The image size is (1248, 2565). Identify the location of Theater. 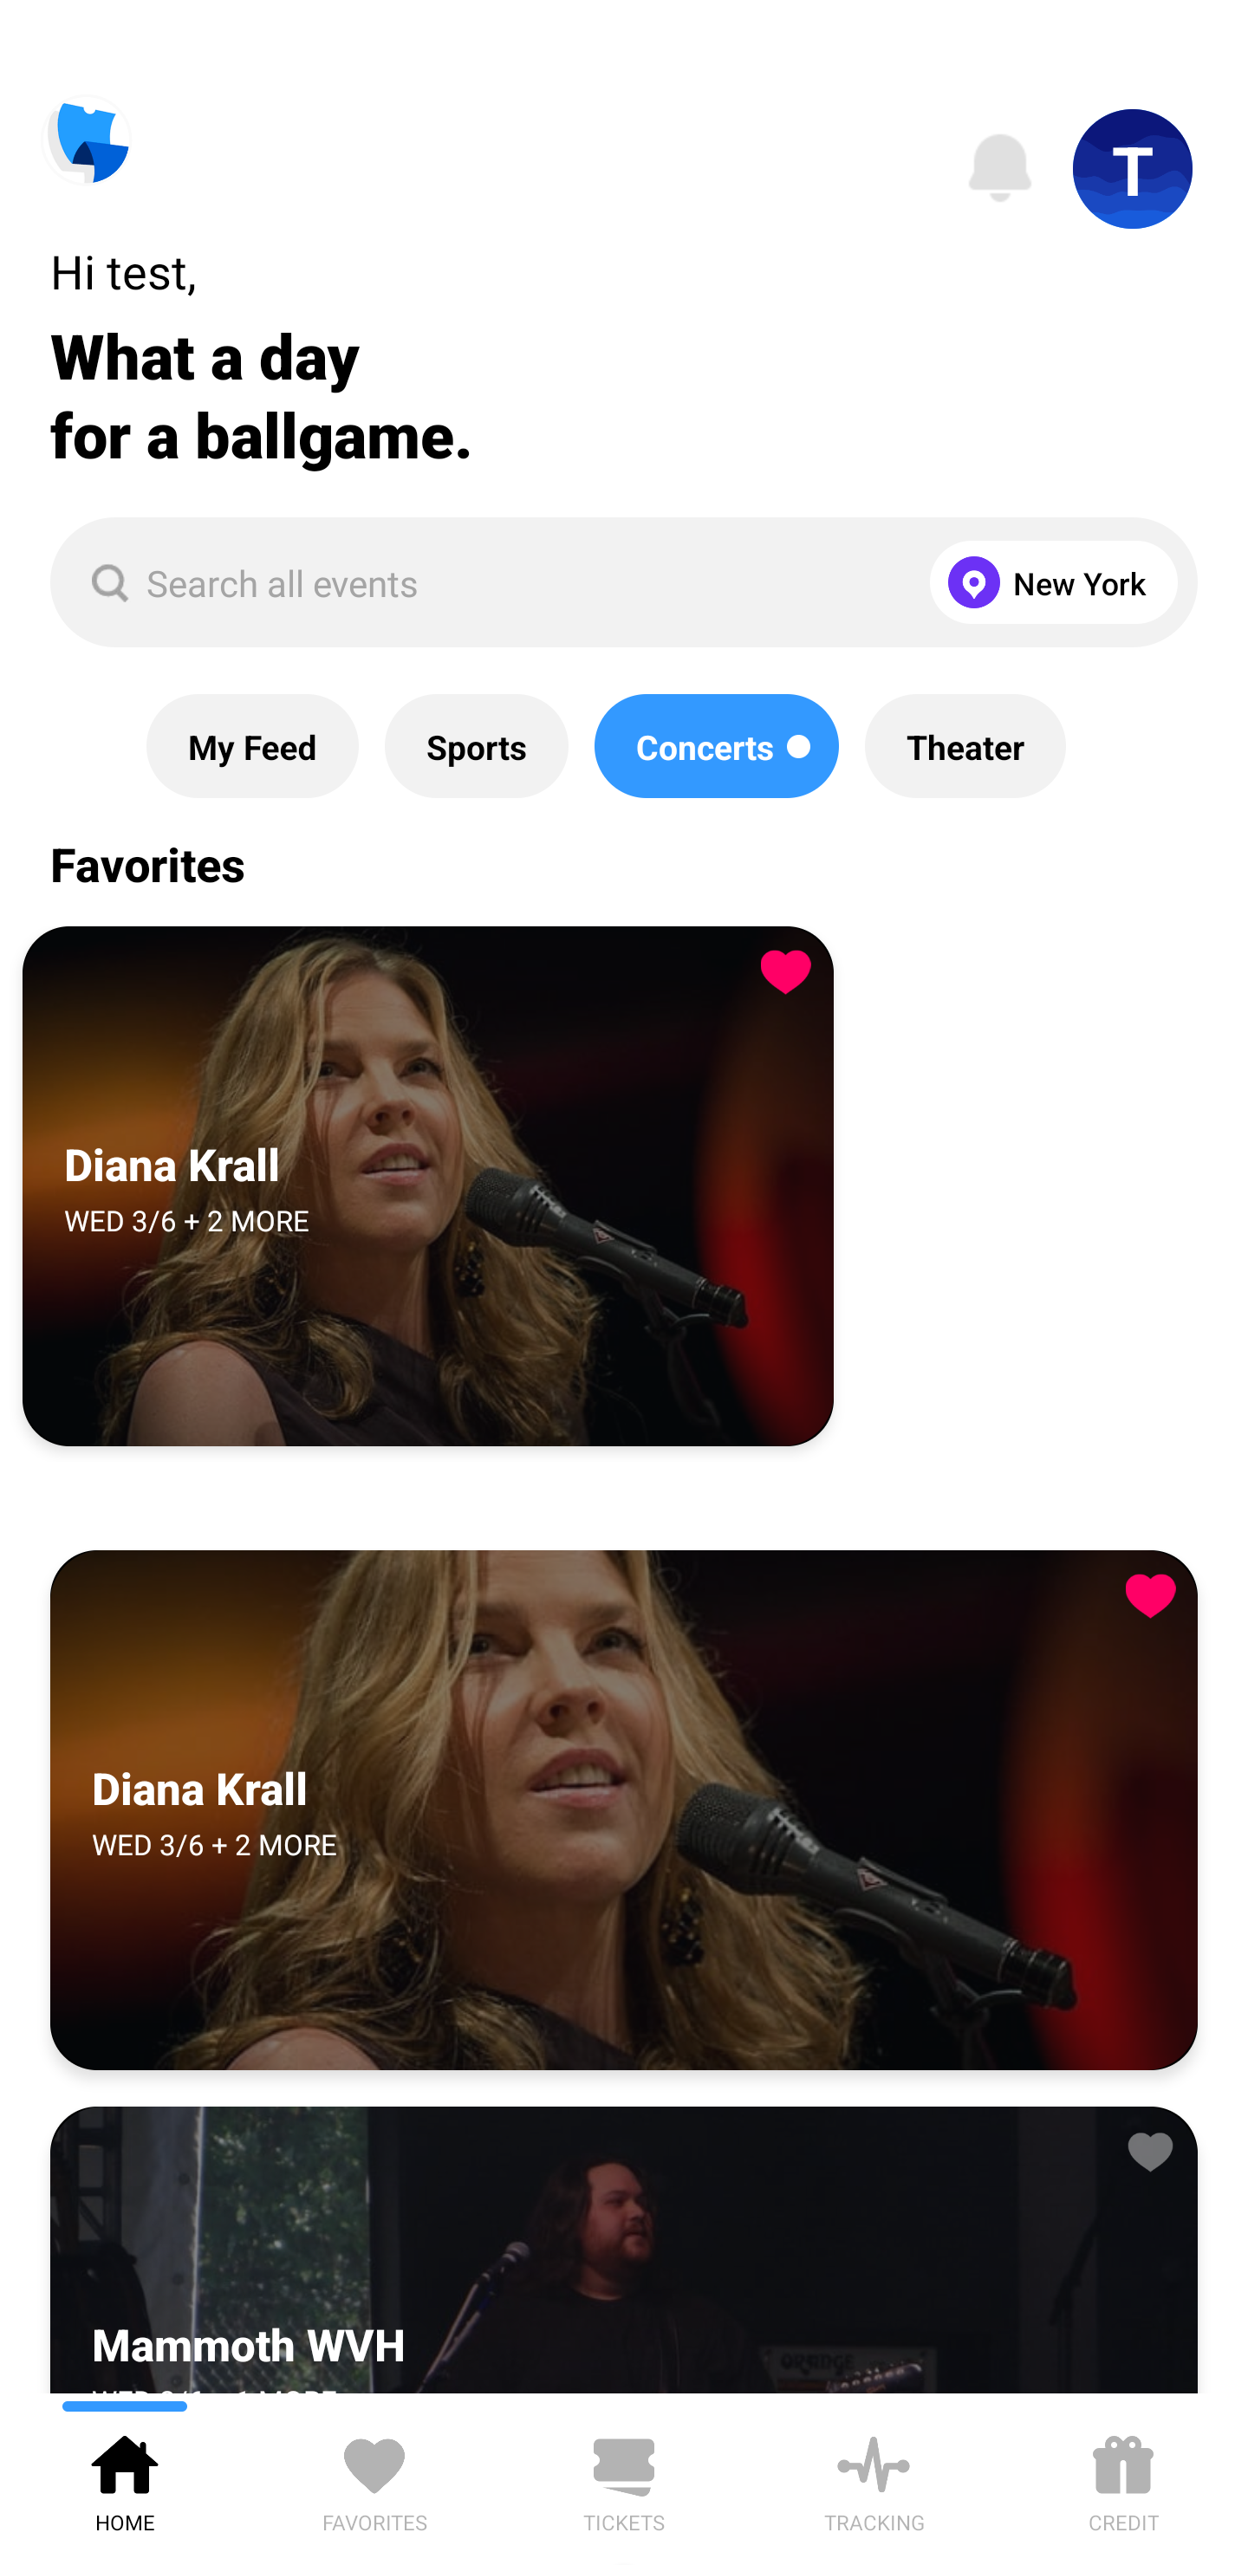
(965, 746).